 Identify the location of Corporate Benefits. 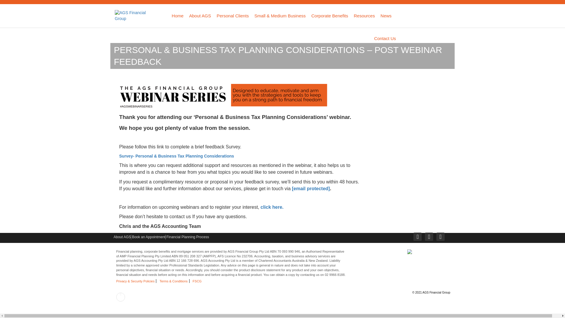
(330, 16).